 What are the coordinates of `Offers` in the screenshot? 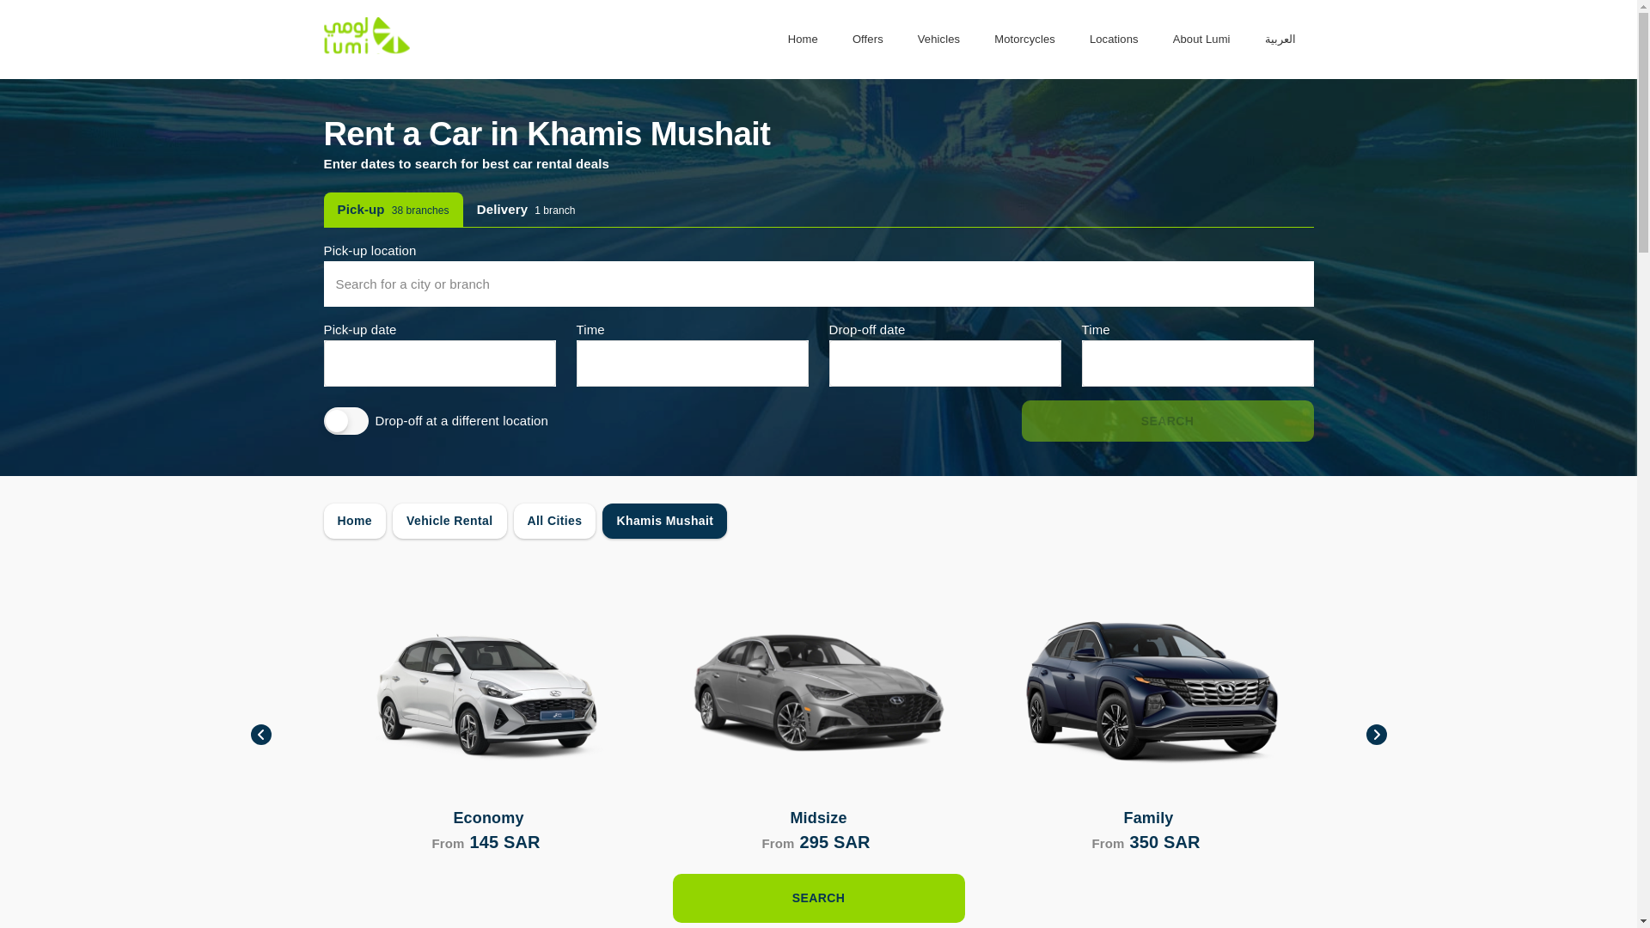 It's located at (868, 40).